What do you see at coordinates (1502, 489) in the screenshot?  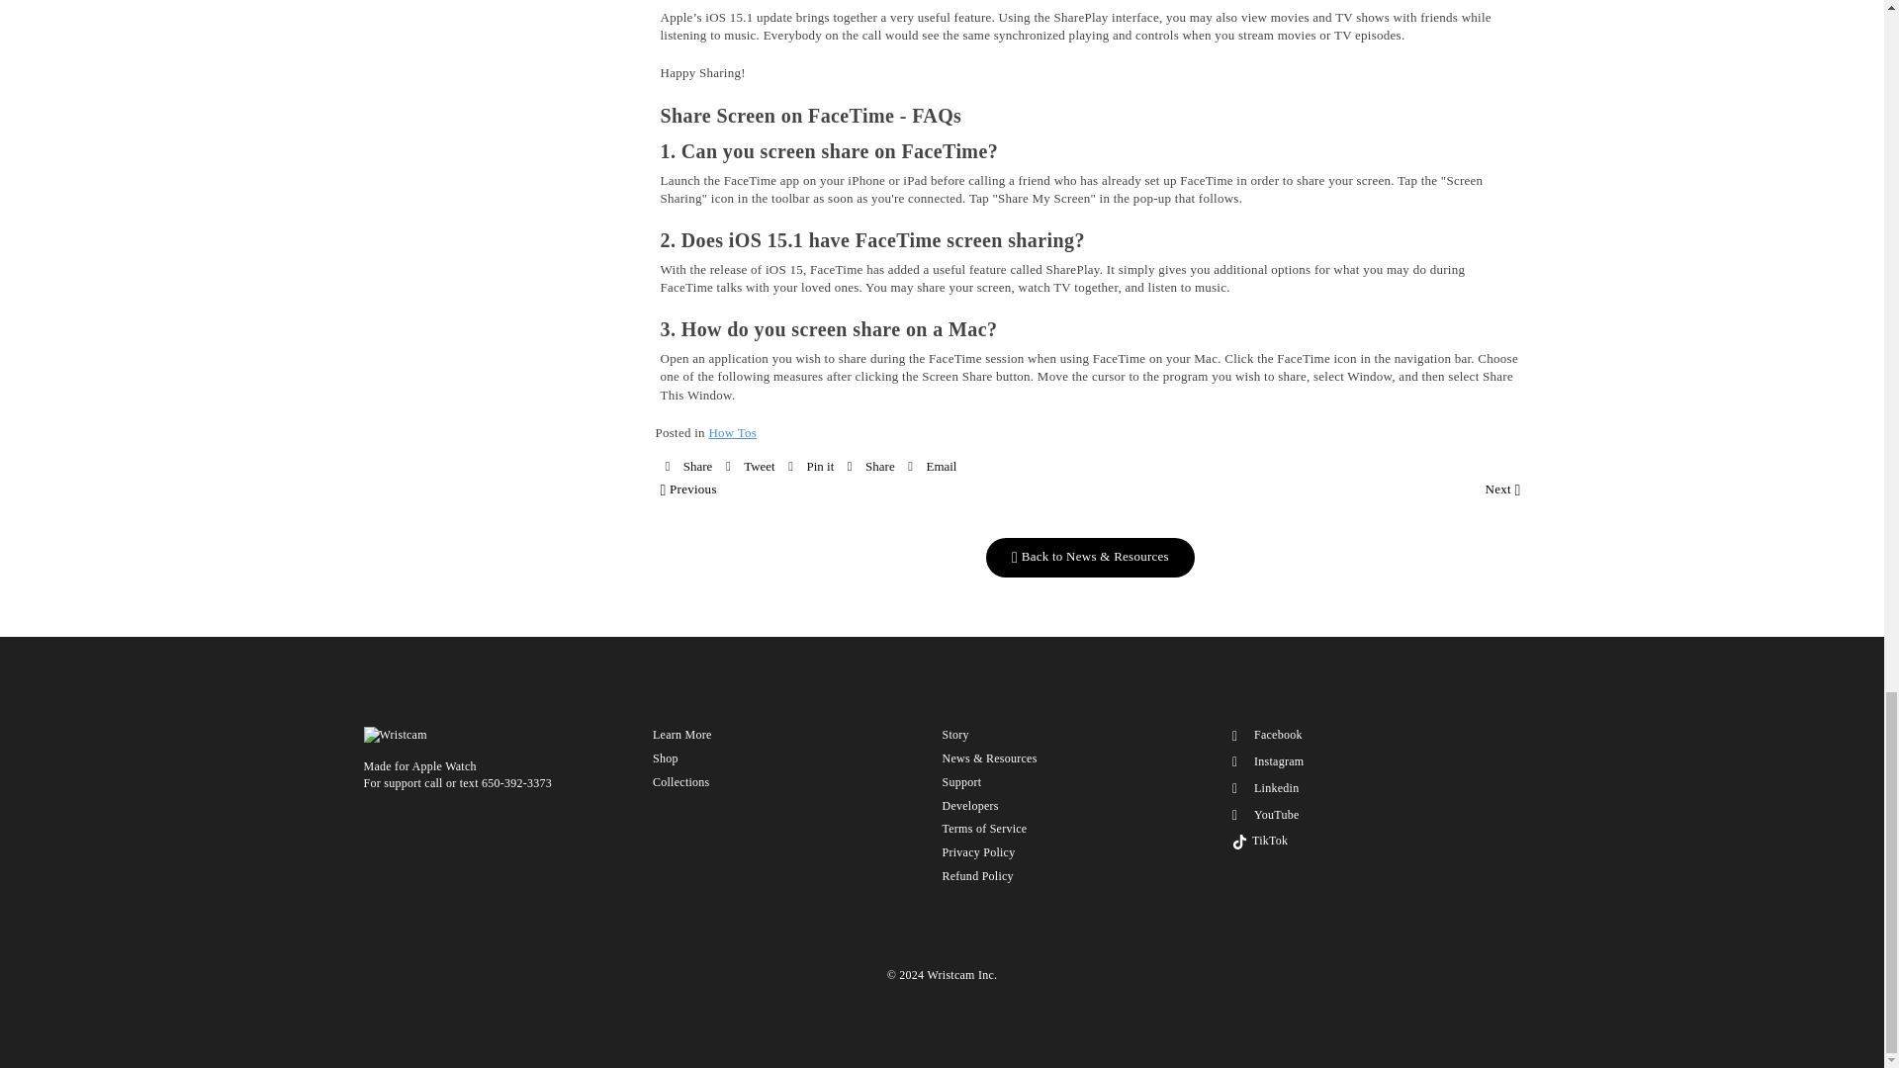 I see `Next` at bounding box center [1502, 489].